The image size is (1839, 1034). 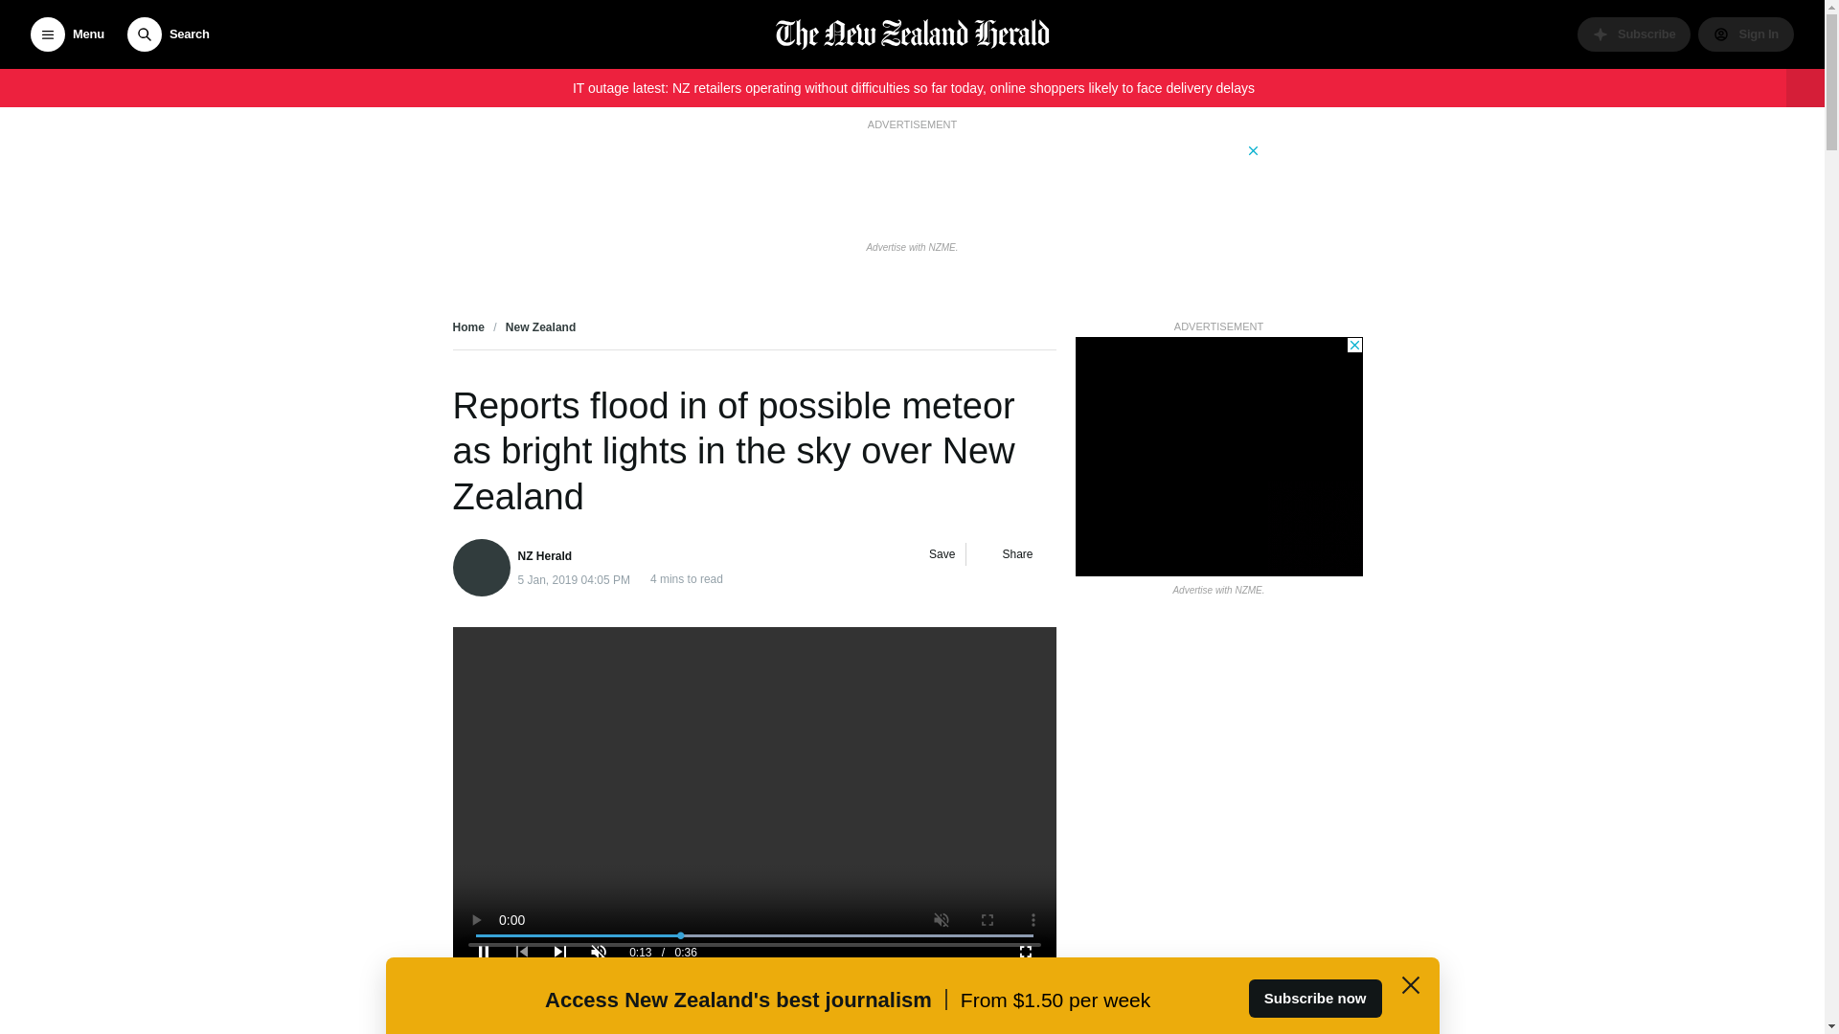 What do you see at coordinates (1745, 34) in the screenshot?
I see `Manage your account` at bounding box center [1745, 34].